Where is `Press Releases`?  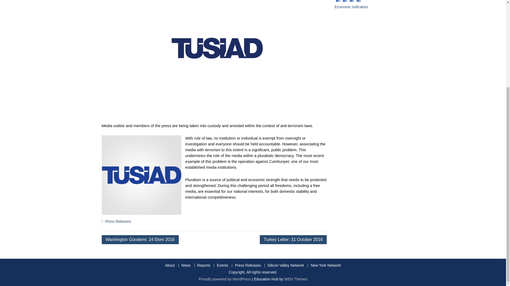
Press Releases is located at coordinates (248, 265).